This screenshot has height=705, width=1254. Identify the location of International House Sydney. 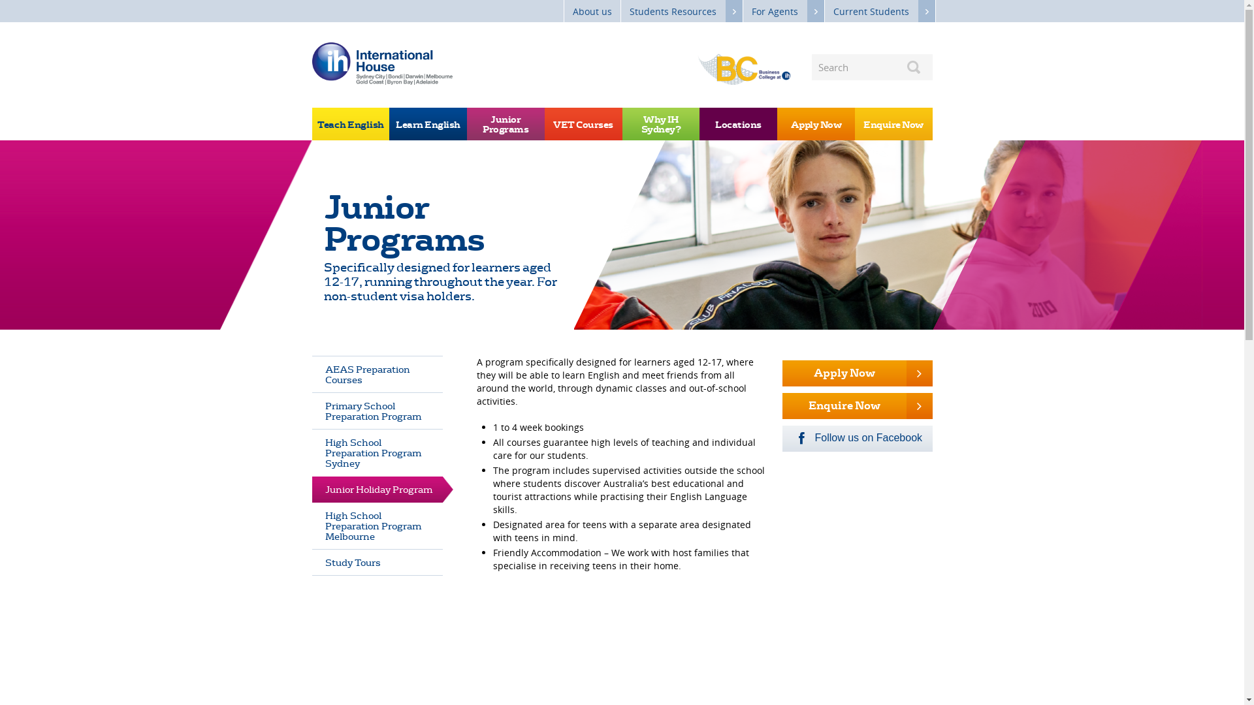
(383, 64).